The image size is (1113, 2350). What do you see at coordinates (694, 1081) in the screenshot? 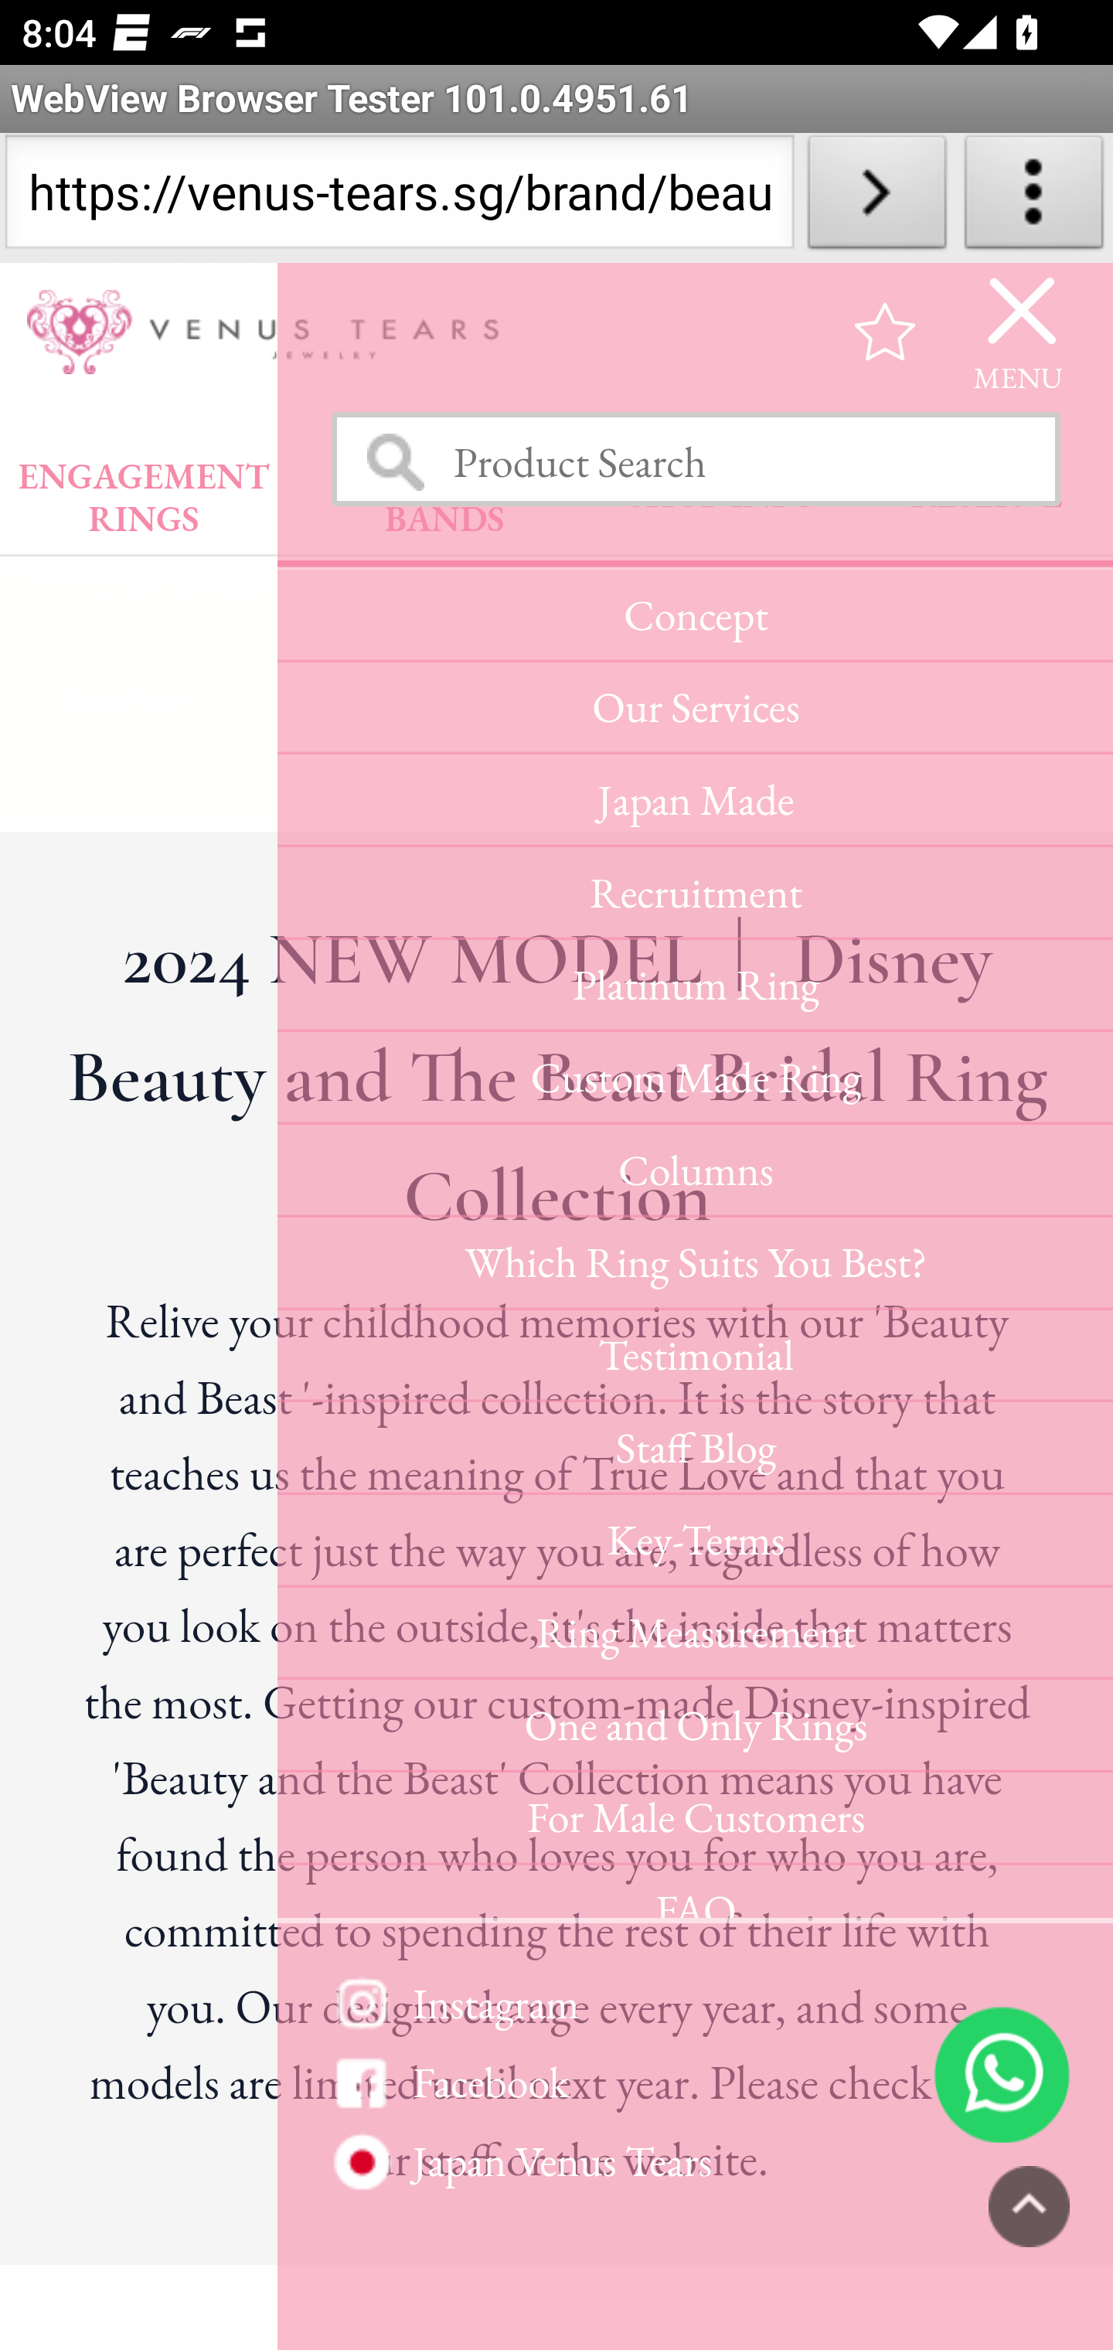
I see `Custom Made Ring` at bounding box center [694, 1081].